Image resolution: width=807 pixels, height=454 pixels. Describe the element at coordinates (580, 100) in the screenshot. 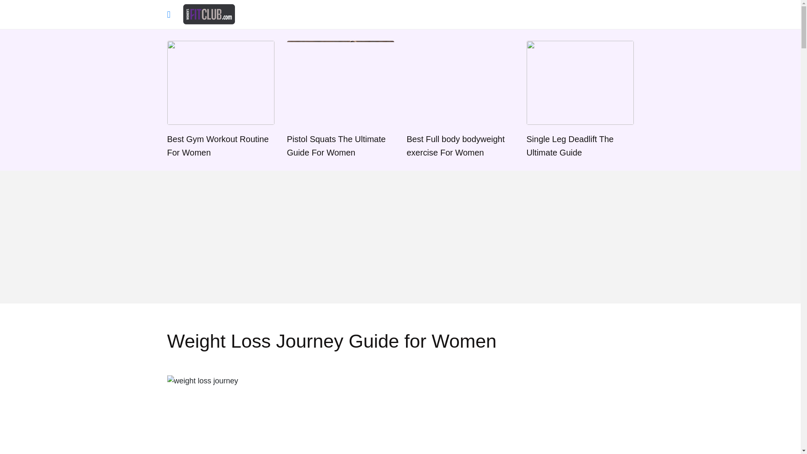

I see `Single Leg Deadlift The Ultimate Guide` at that location.